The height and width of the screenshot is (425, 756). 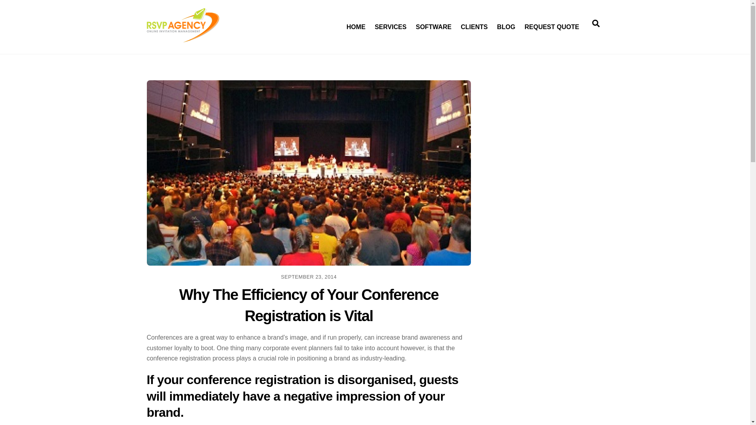 I want to click on REQUEST QUOTE, so click(x=433, y=23).